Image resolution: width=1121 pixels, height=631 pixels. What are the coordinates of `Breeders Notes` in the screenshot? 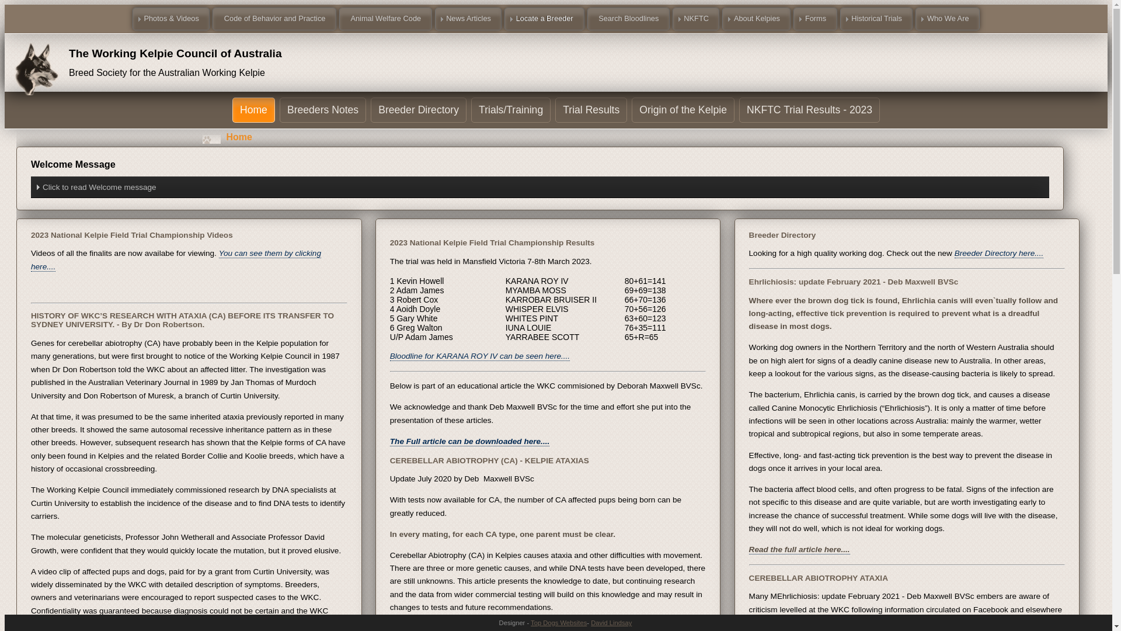 It's located at (323, 110).